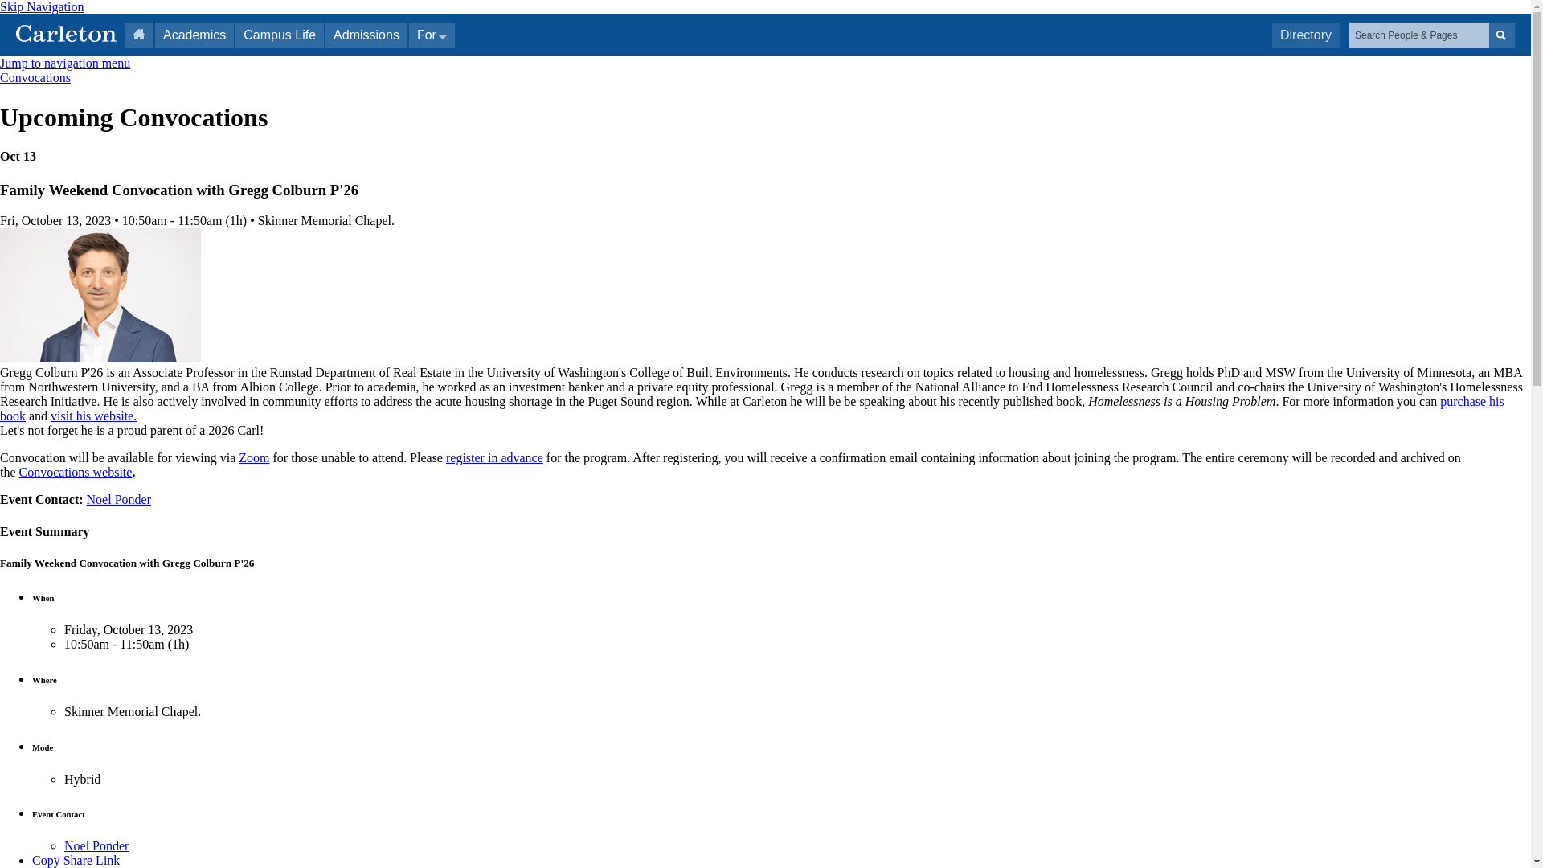  Describe the element at coordinates (254, 457) in the screenshot. I see `Zoom` at that location.